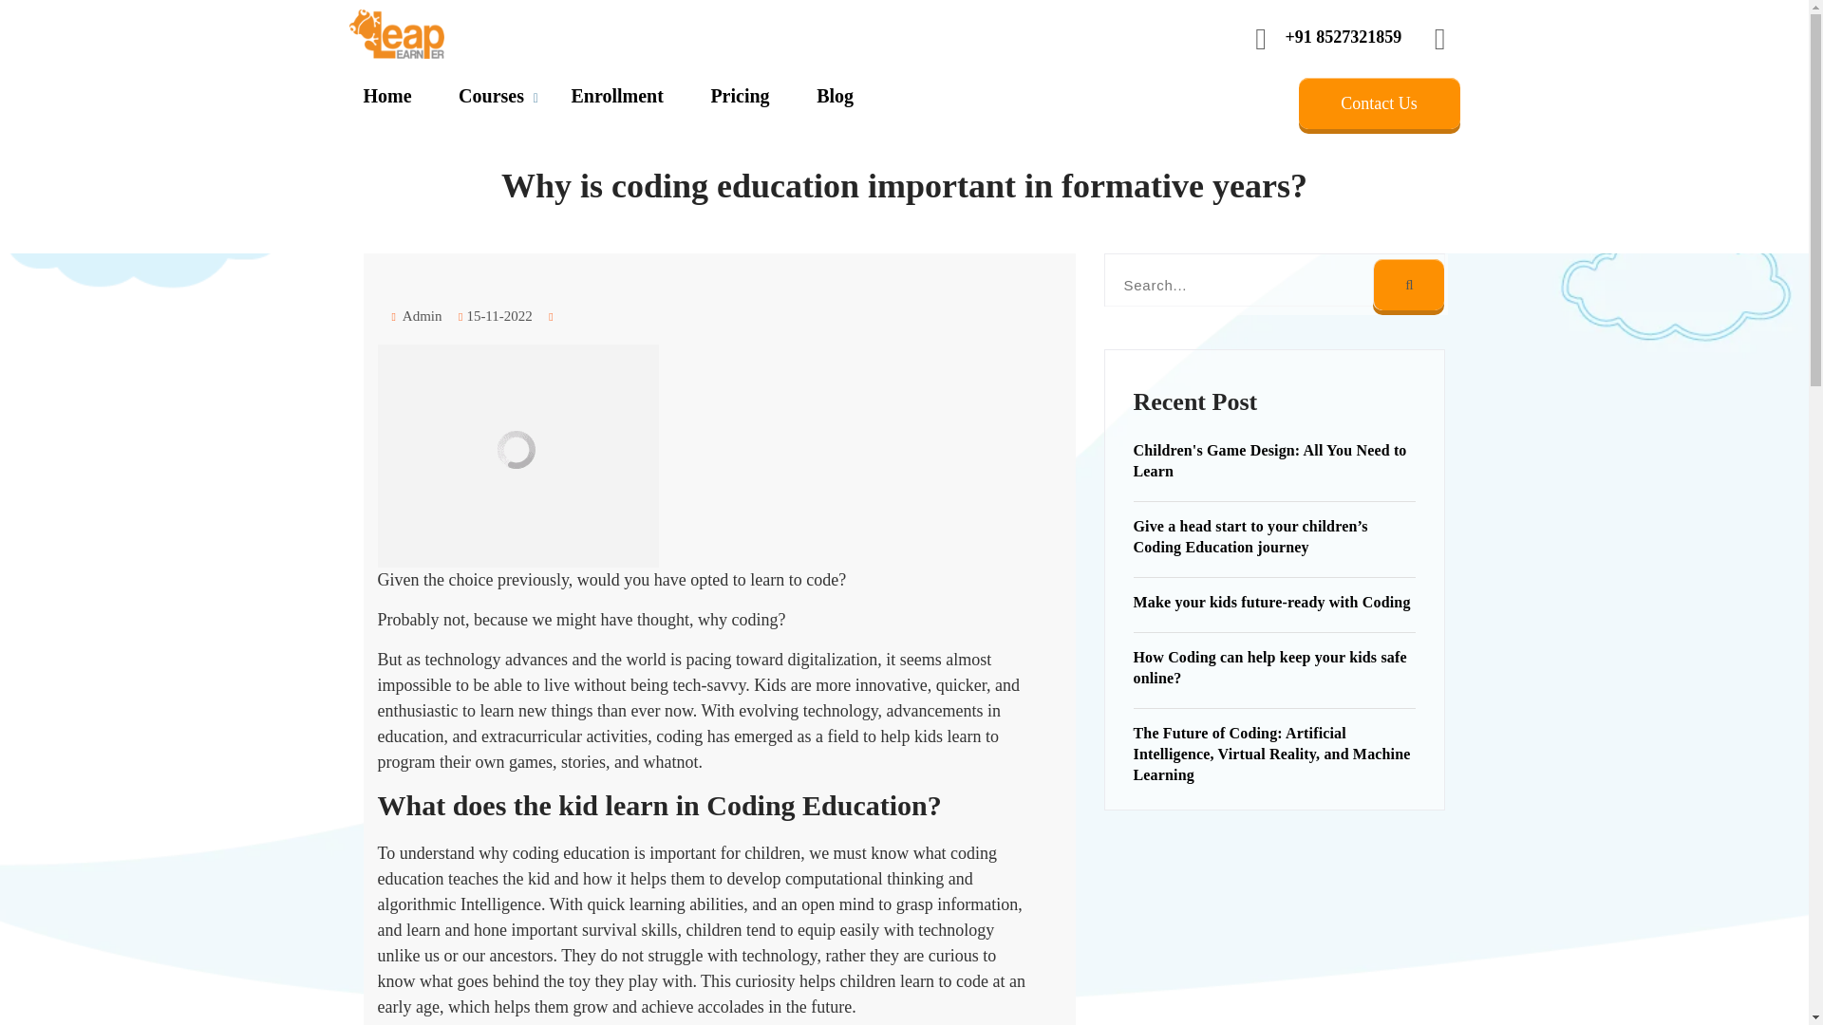  Describe the element at coordinates (1270, 666) in the screenshot. I see `How Coding can help keep your kids safe online?` at that location.